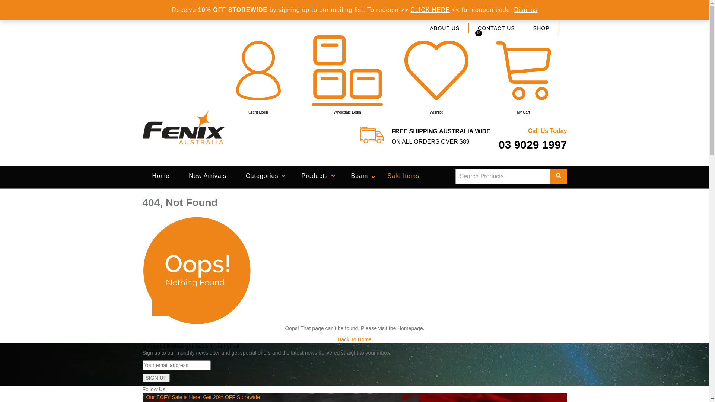  What do you see at coordinates (430, 10) in the screenshot?
I see `CLICK HERE` at bounding box center [430, 10].